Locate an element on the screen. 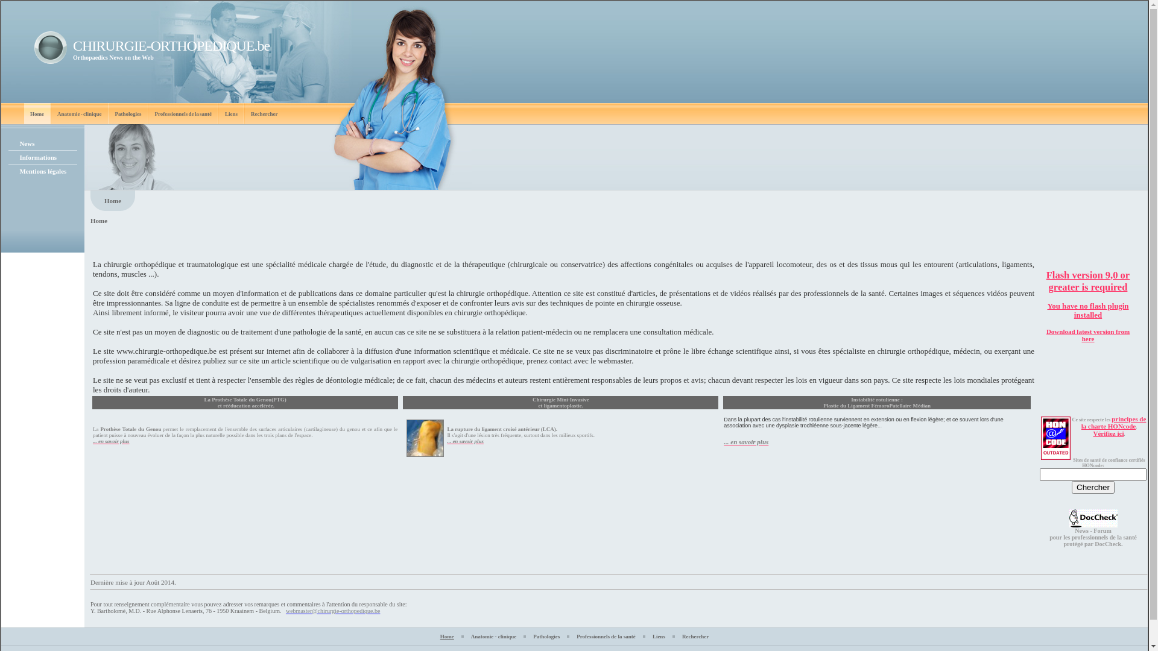 This screenshot has width=1158, height=651. Pathologies is located at coordinates (128, 114).